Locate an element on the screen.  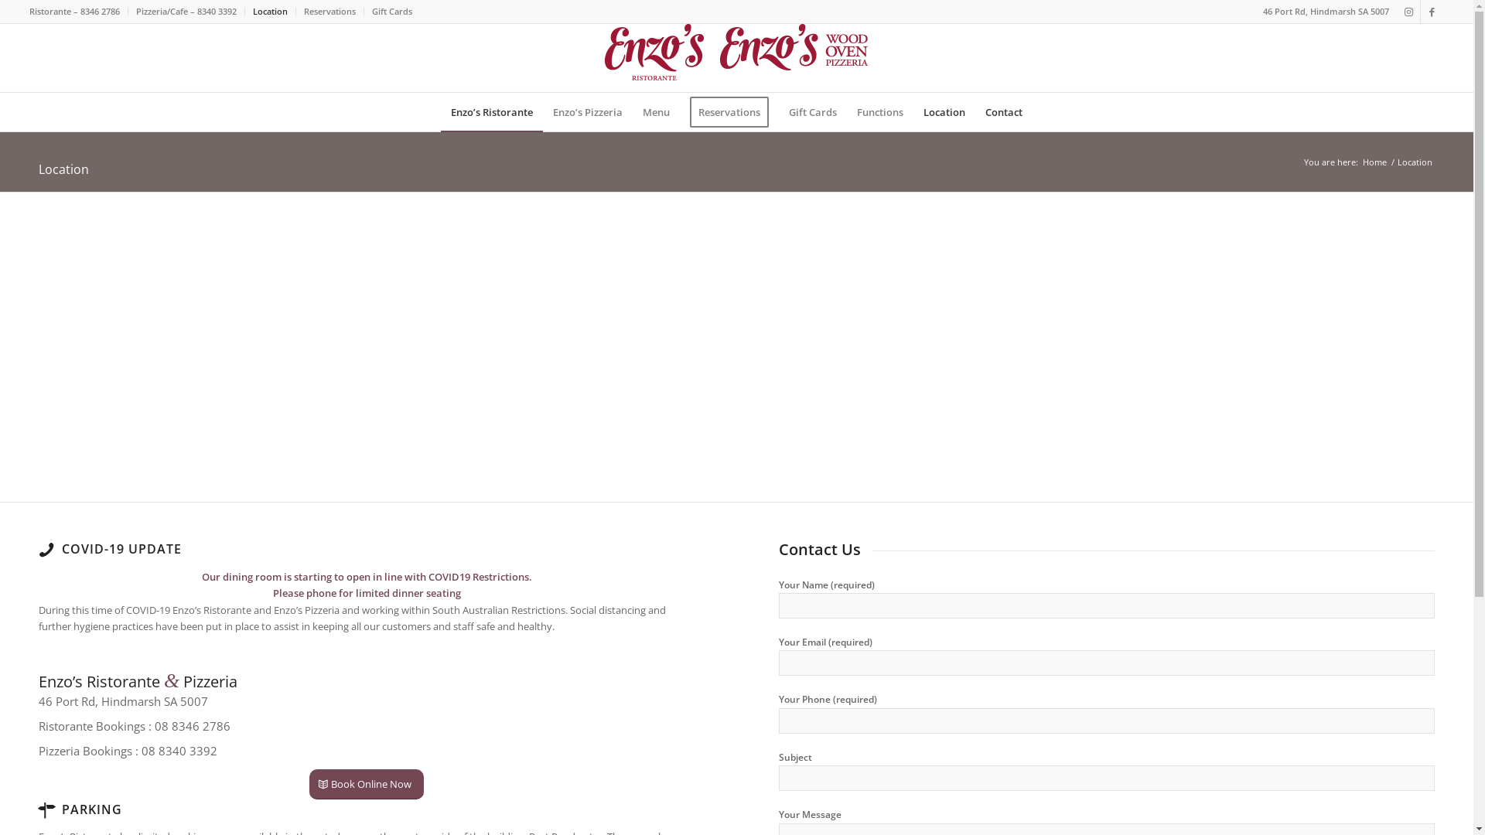
Menu is located at coordinates (656, 112).